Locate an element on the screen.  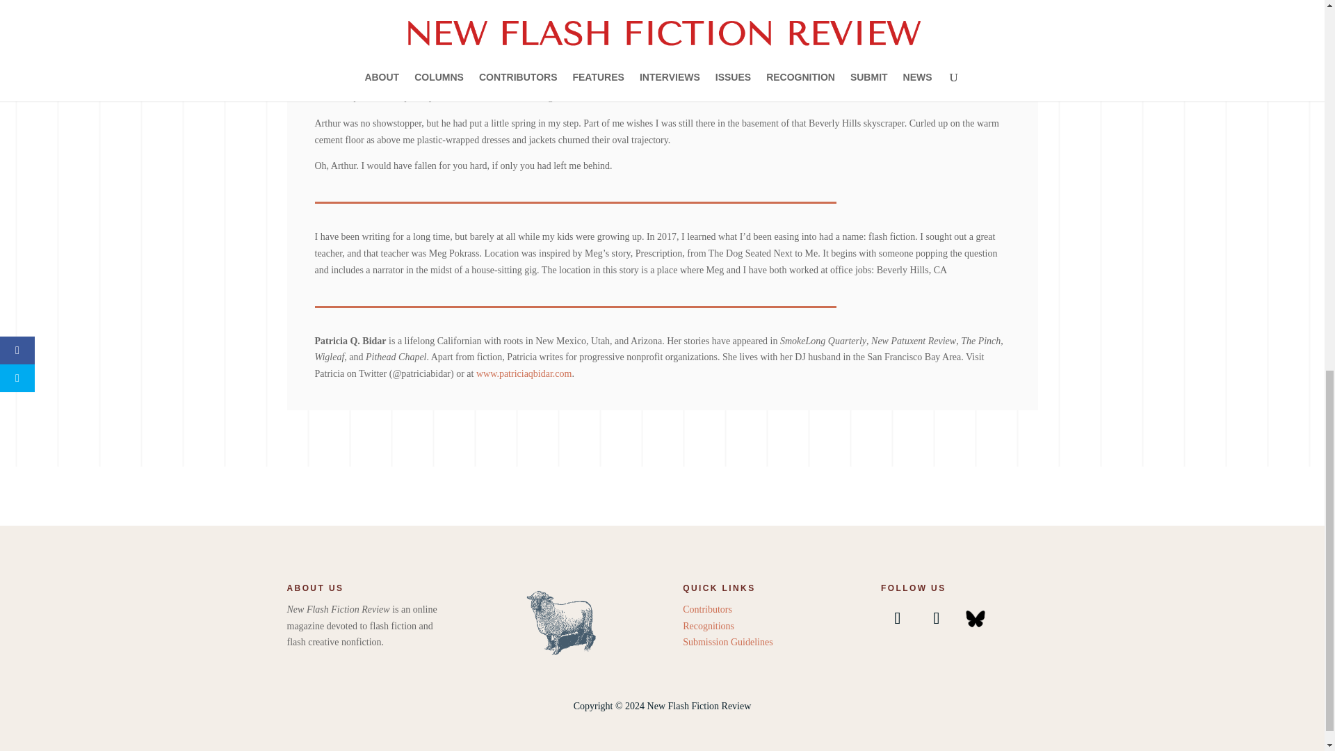
Follow on Facebook is located at coordinates (898, 617).